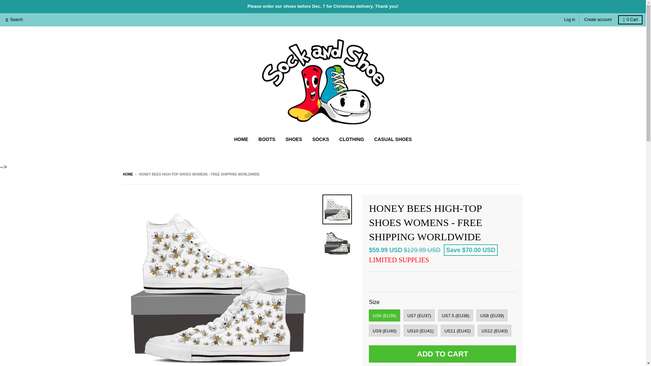 Image resolution: width=651 pixels, height=366 pixels. What do you see at coordinates (393, 139) in the screenshot?
I see `CASUAL SHOES` at bounding box center [393, 139].